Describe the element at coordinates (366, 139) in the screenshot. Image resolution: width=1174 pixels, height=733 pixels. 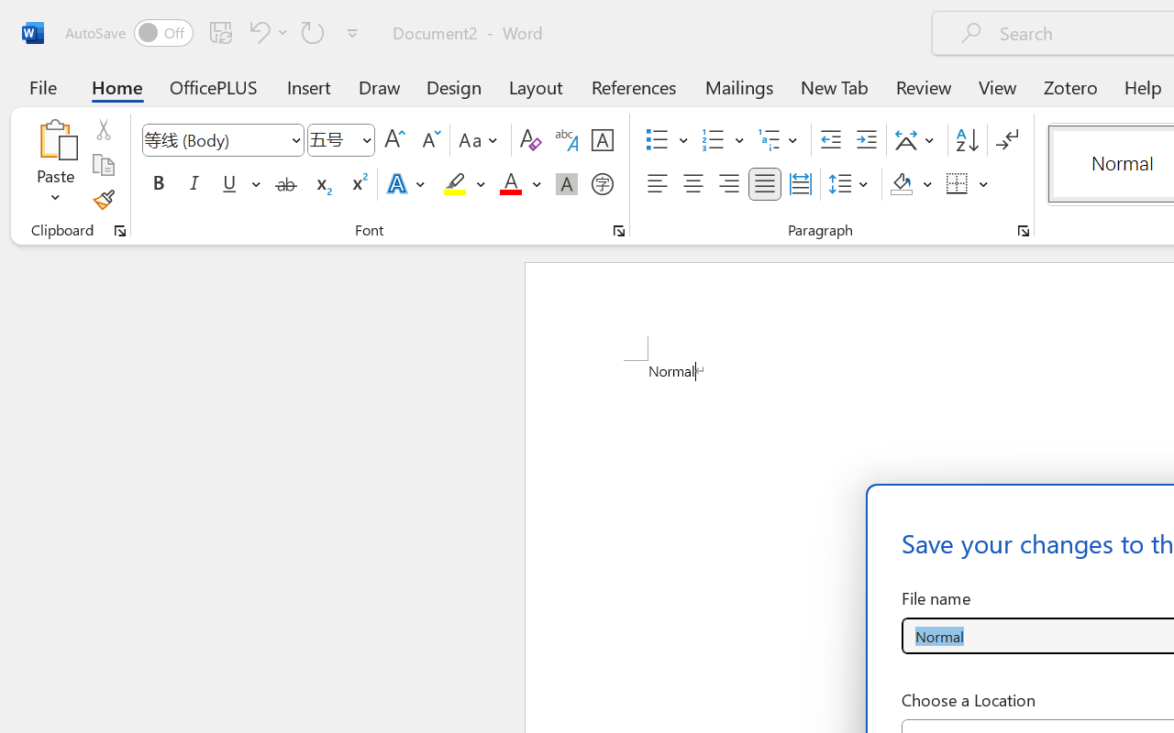
I see `Open` at that location.